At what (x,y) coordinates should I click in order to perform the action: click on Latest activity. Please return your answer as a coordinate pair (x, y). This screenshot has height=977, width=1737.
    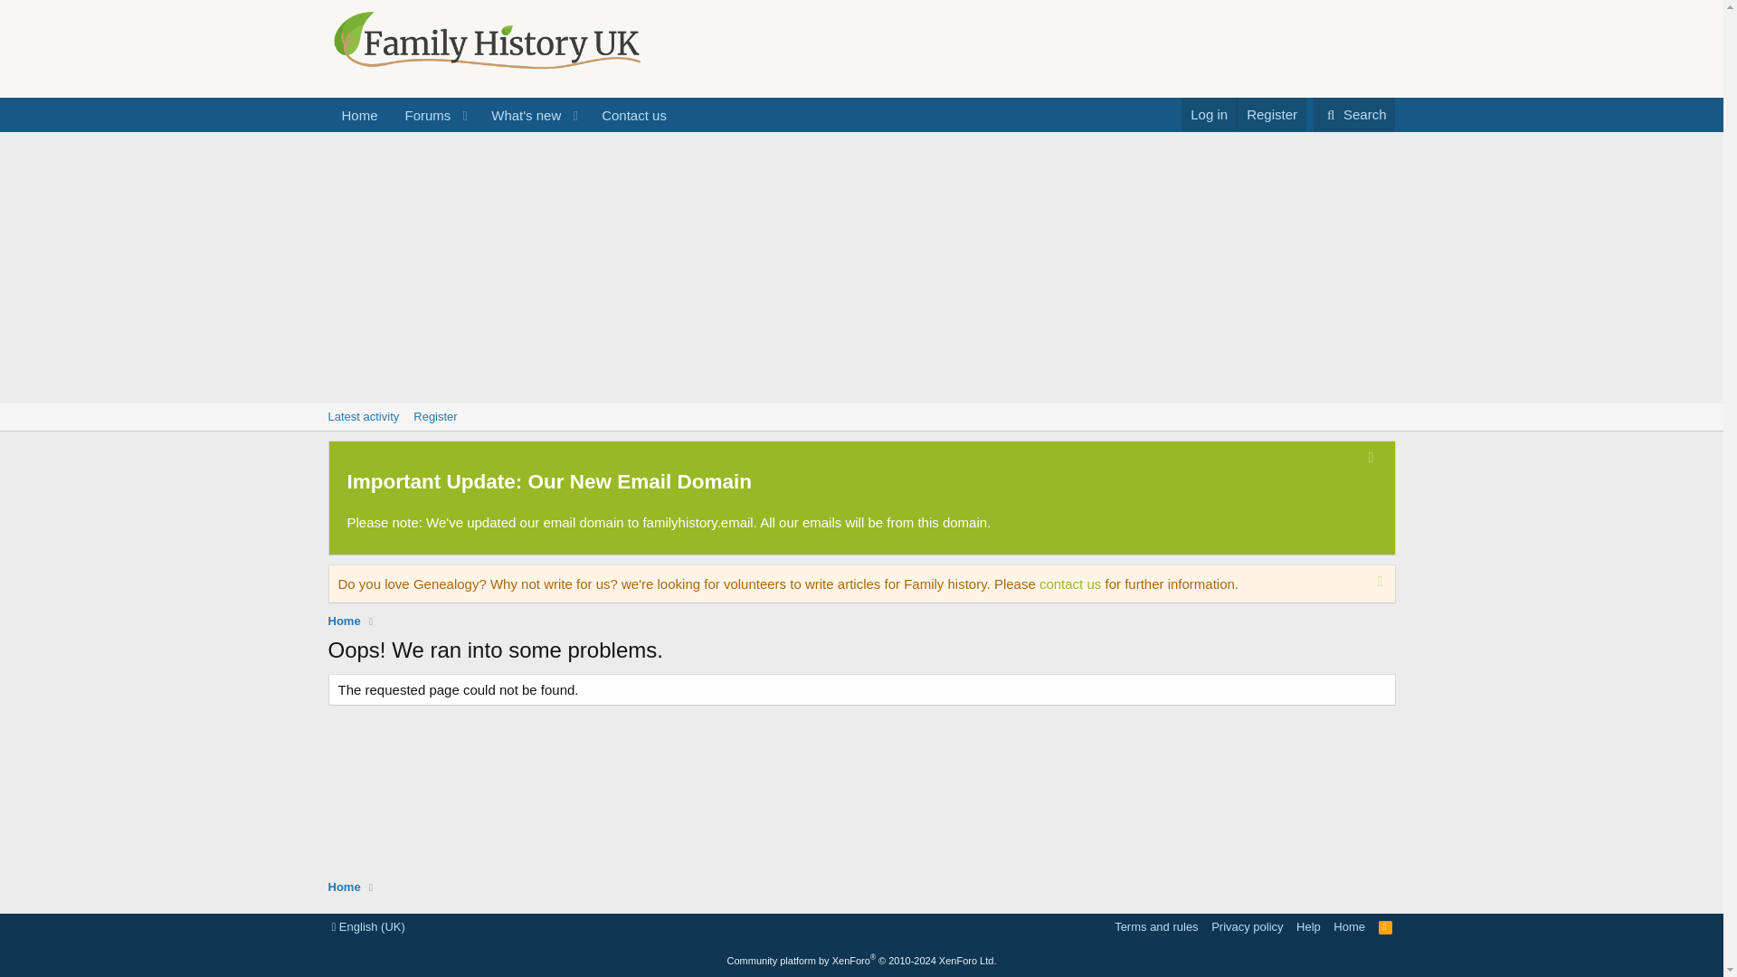
    Looking at the image, I should click on (634, 115).